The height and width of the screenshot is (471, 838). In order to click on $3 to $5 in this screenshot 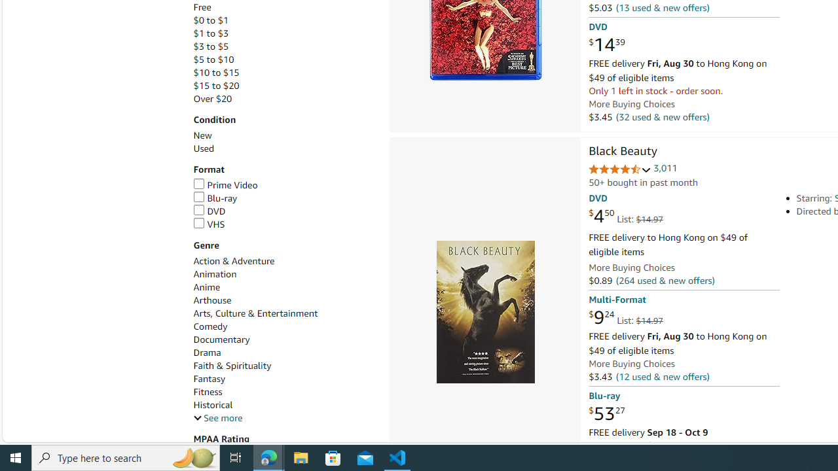, I will do `click(284, 46)`.